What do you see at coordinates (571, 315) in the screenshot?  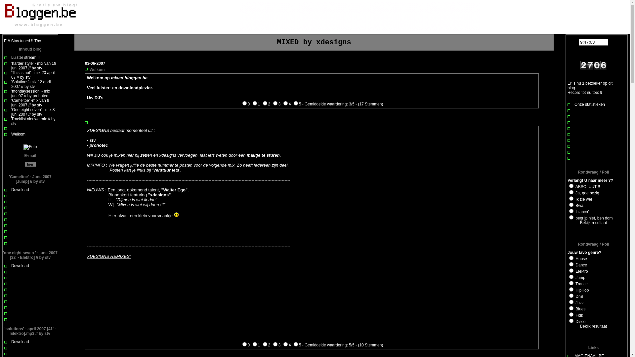 I see `A10` at bounding box center [571, 315].